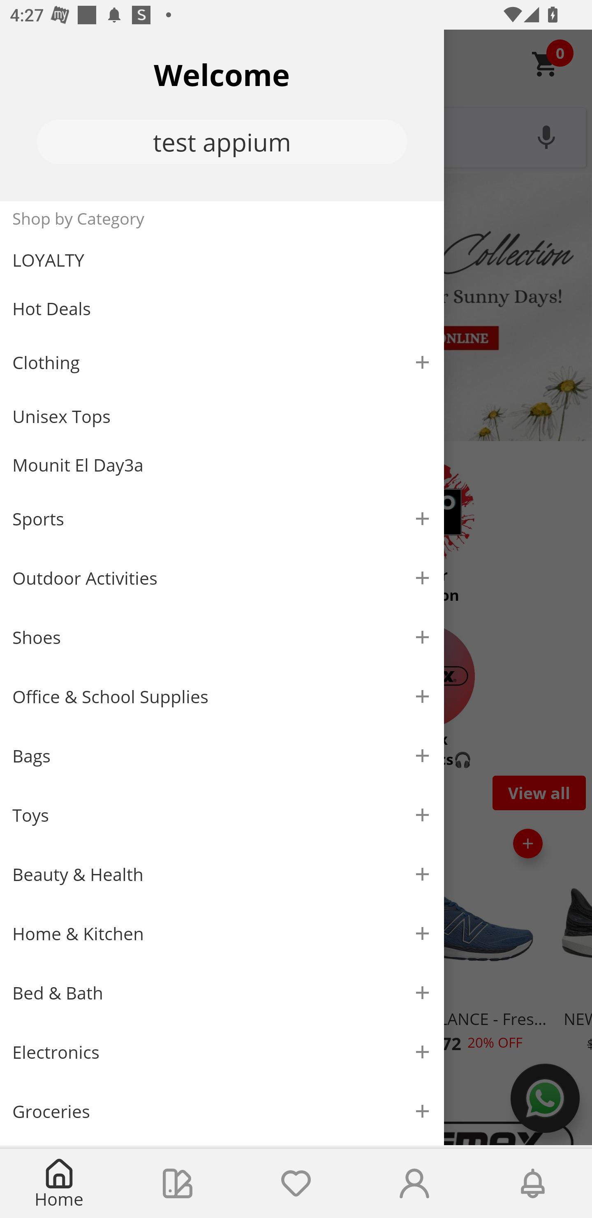 The width and height of the screenshot is (592, 1218). I want to click on Clothing, so click(222, 362).